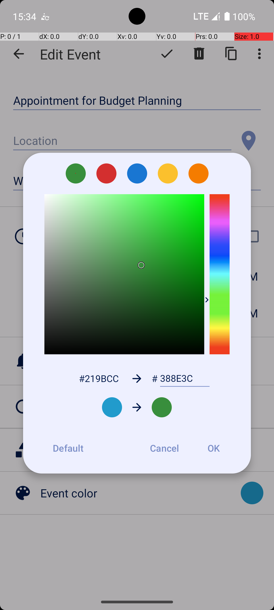  Describe the element at coordinates (68, 448) in the screenshot. I see `Default` at that location.